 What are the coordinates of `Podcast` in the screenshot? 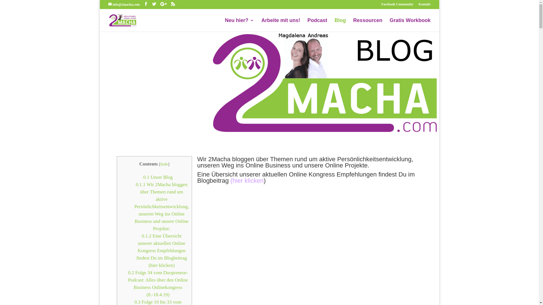 It's located at (317, 25).